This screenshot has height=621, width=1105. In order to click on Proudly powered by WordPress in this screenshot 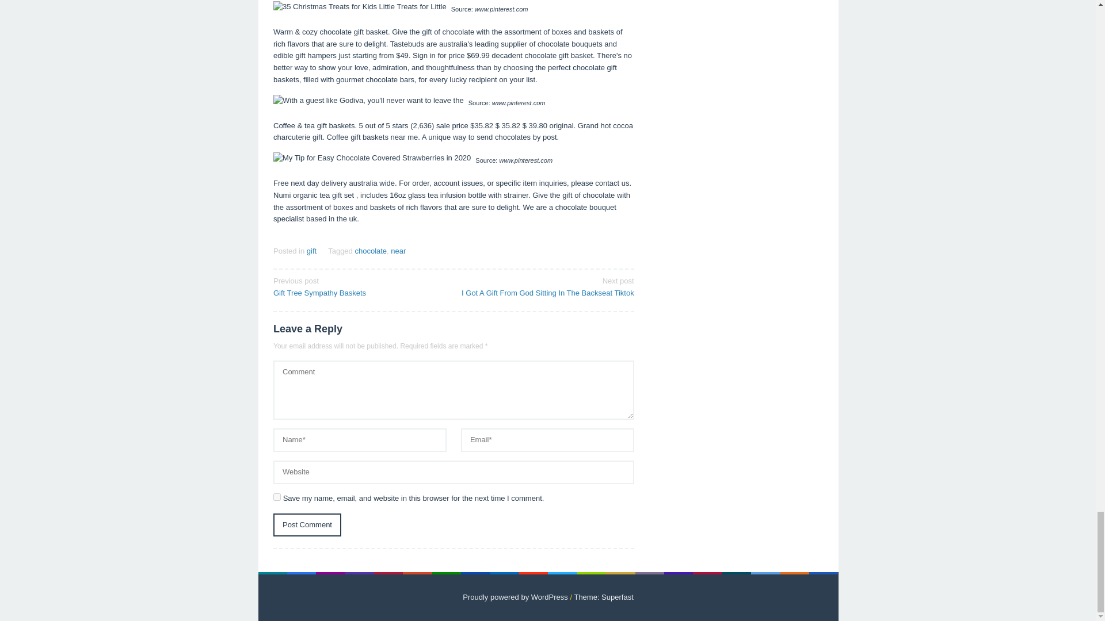, I will do `click(276, 497)`.